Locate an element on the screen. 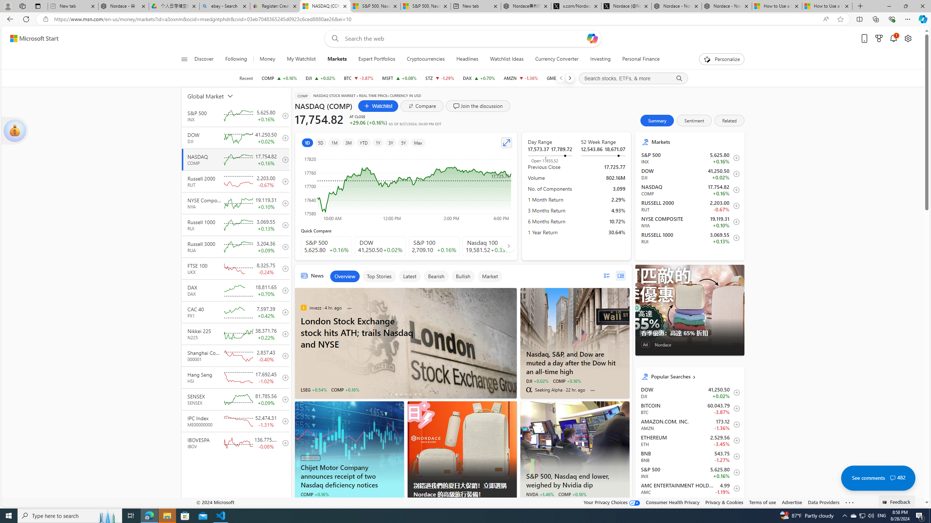 This screenshot has width=931, height=523. Market is located at coordinates (490, 276).